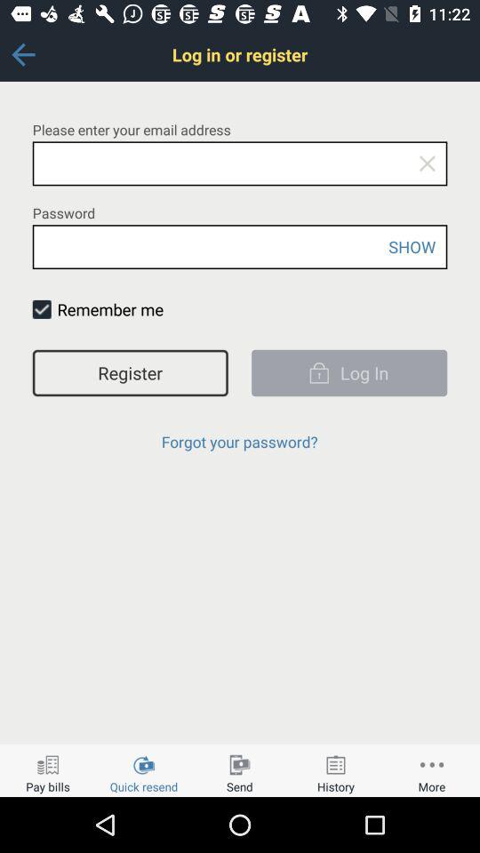  What do you see at coordinates (240, 163) in the screenshot?
I see `enter email id` at bounding box center [240, 163].